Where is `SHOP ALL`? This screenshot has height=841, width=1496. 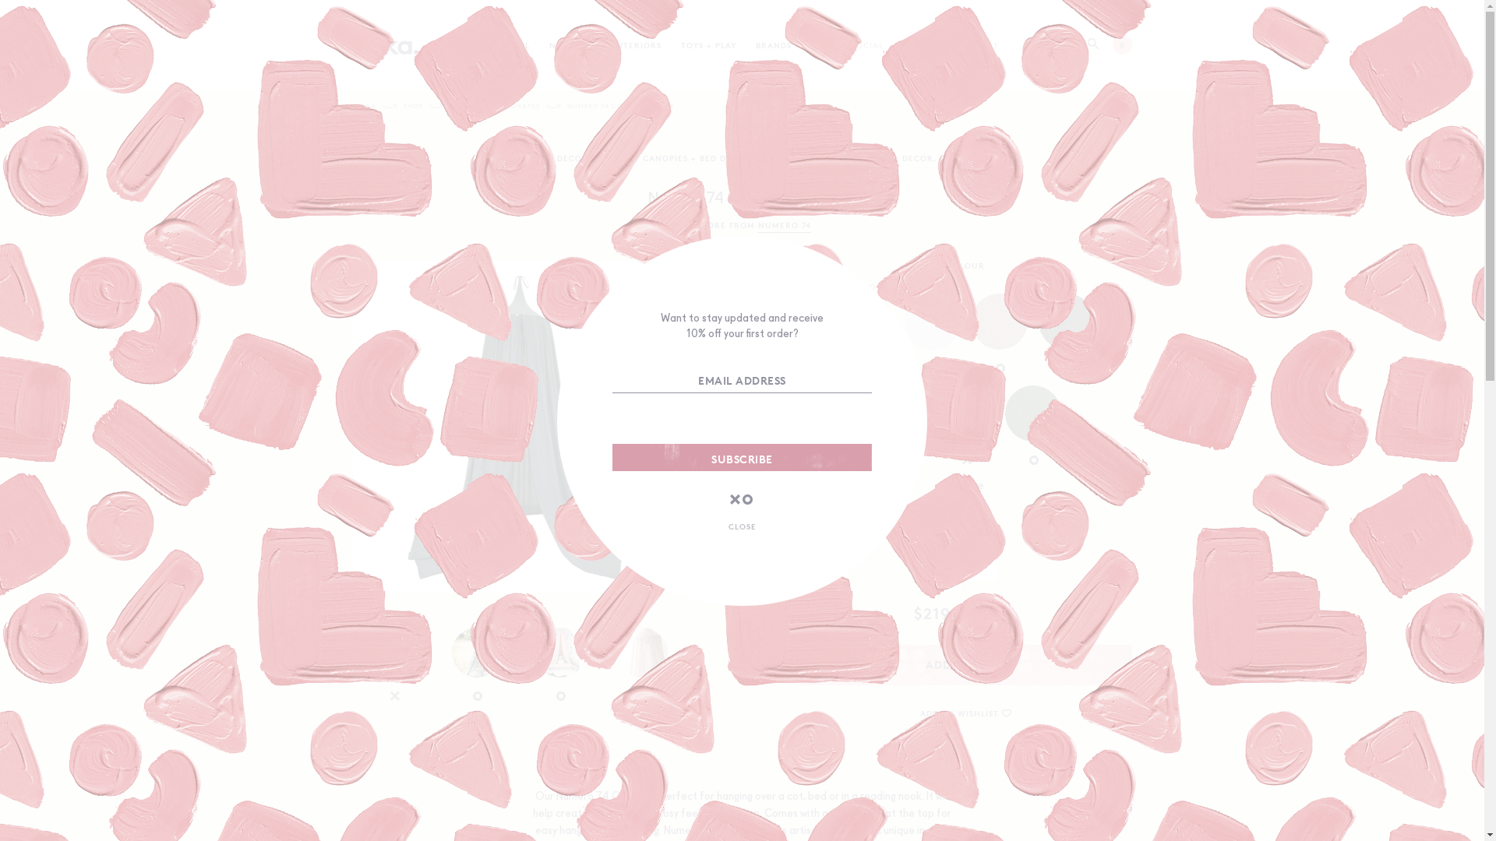
SHOP ALL is located at coordinates (508, 44).